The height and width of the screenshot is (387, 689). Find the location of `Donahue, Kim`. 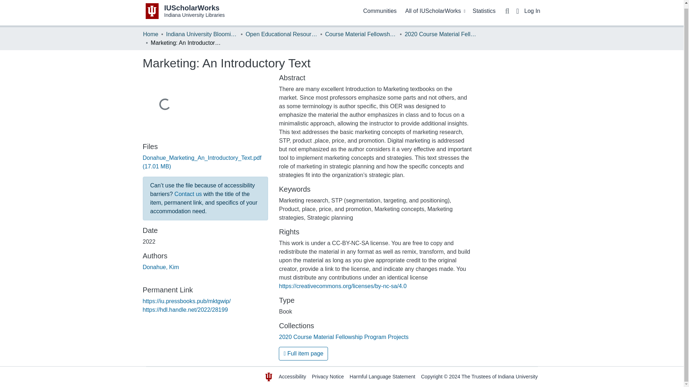

Donahue, Kim is located at coordinates (344, 337).